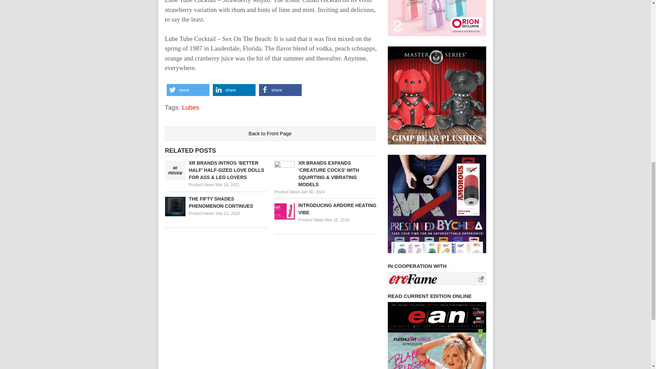 The height and width of the screenshot is (369, 656). I want to click on Introducing Ardore heating vibe, so click(326, 209).